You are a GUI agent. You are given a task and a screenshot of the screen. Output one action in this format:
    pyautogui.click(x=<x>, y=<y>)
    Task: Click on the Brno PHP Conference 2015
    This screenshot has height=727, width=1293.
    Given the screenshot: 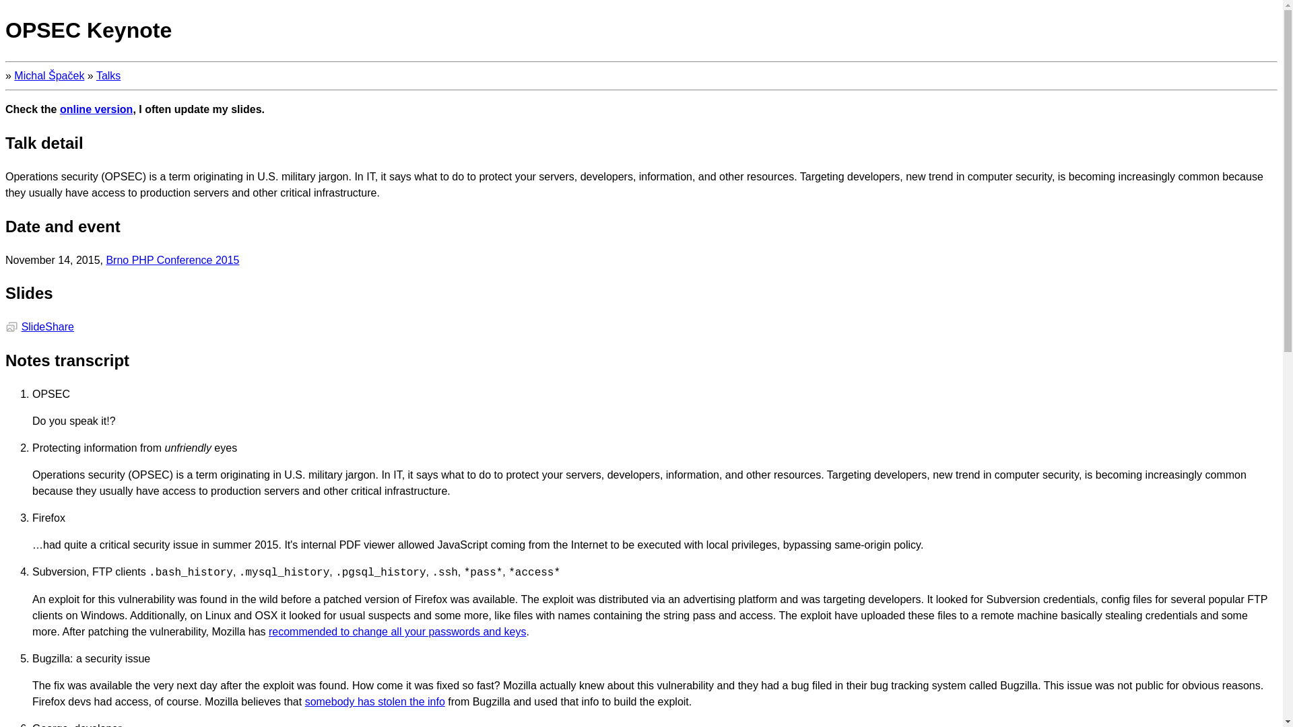 What is the action you would take?
    pyautogui.click(x=172, y=260)
    